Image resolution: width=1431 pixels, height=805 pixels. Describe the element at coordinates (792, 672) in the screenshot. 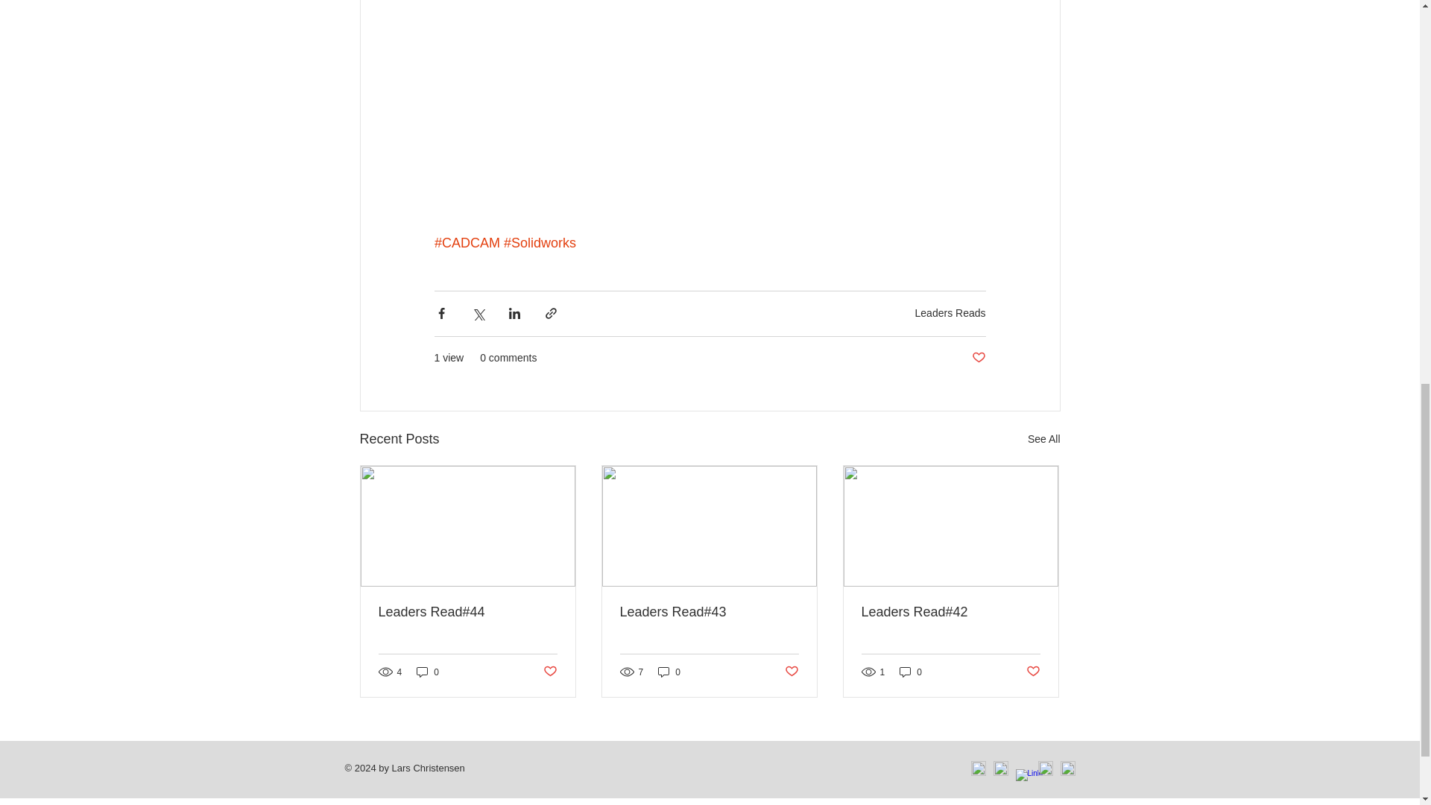

I see `Post not marked as liked` at that location.